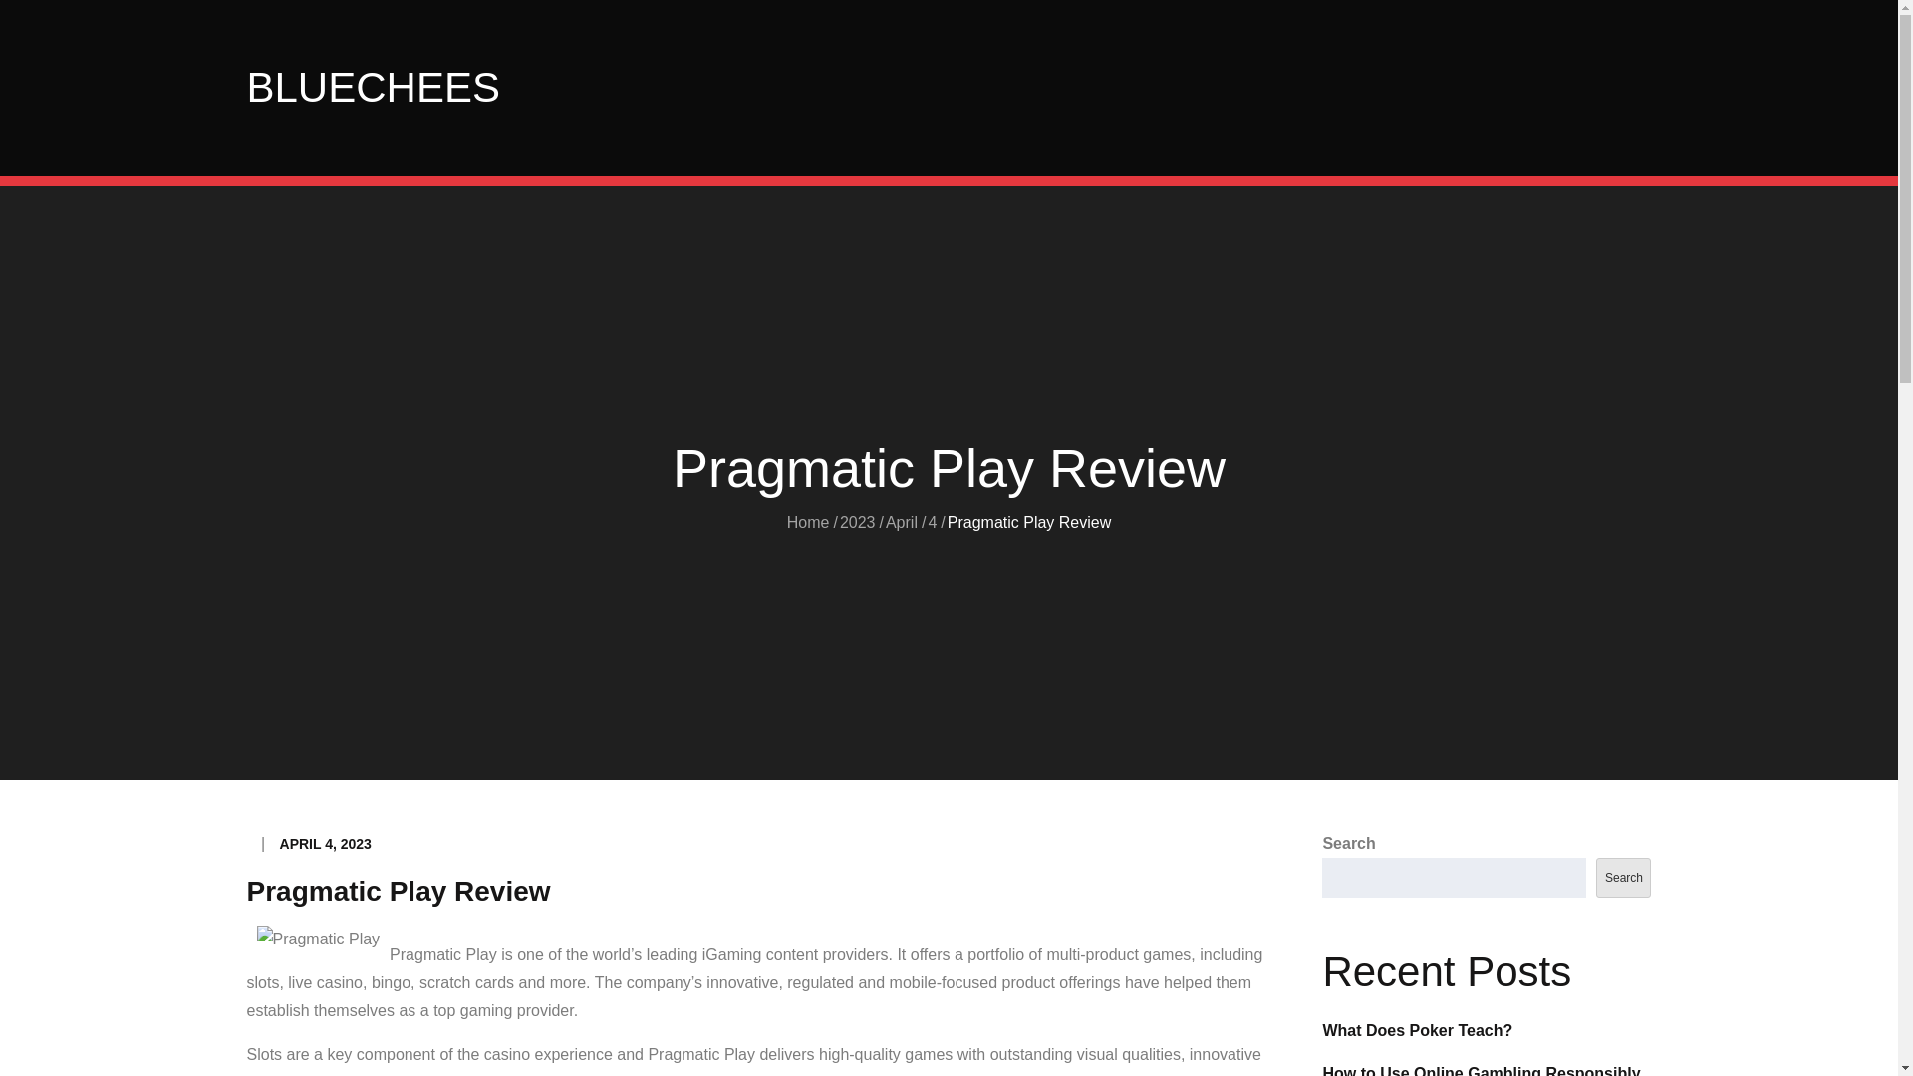 The width and height of the screenshot is (1913, 1076). Describe the element at coordinates (325, 844) in the screenshot. I see `APRIL 4, 2023` at that location.